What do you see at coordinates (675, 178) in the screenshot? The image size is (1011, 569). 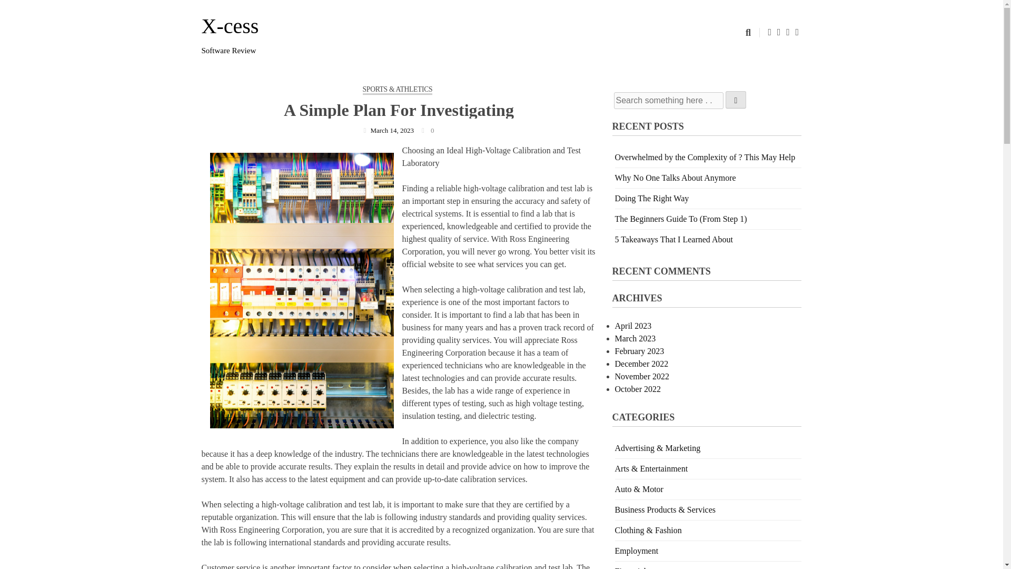 I see `Why No One Talks About Anymore` at bounding box center [675, 178].